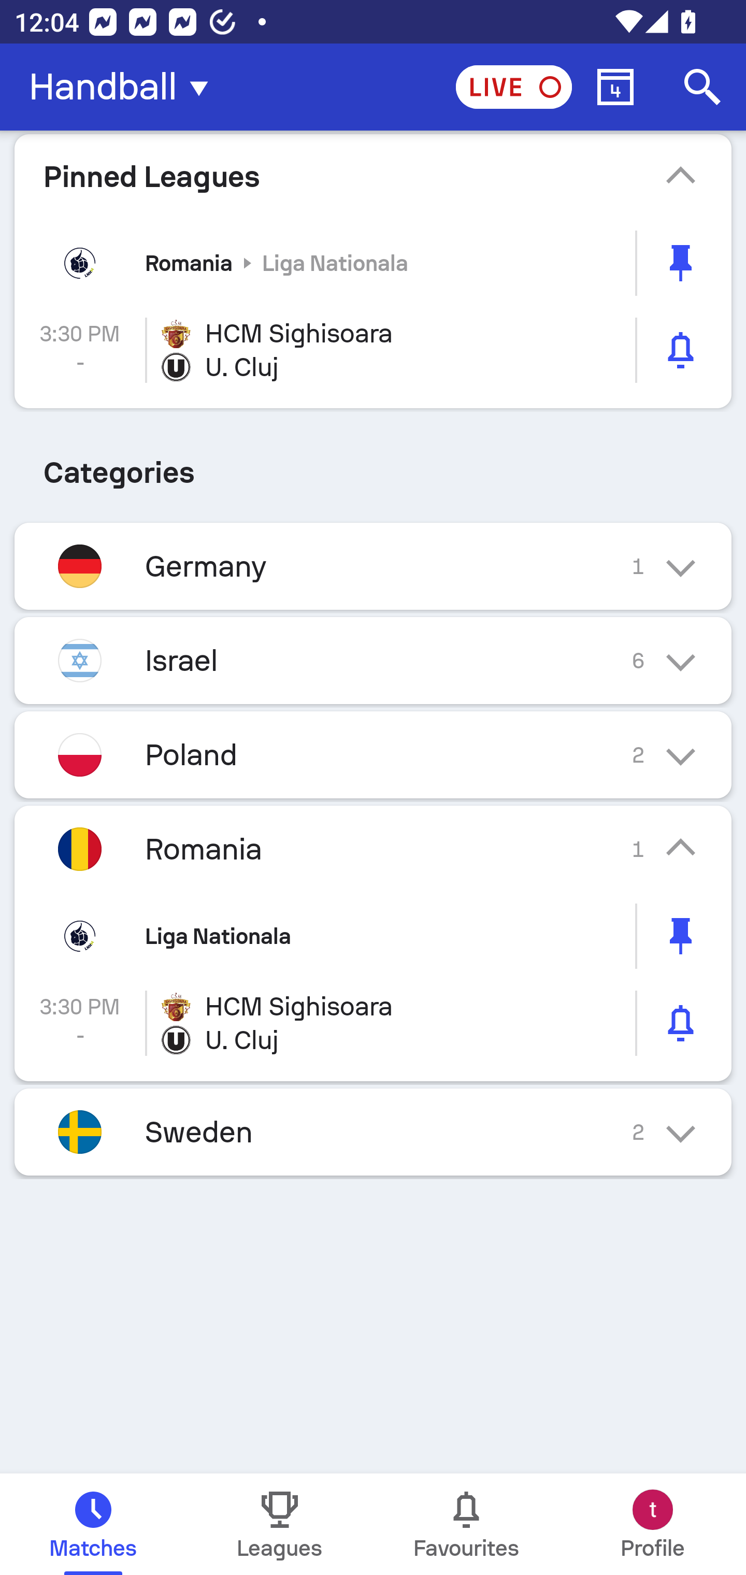 This screenshot has width=746, height=1575. Describe the element at coordinates (653, 1524) in the screenshot. I see `Profile` at that location.